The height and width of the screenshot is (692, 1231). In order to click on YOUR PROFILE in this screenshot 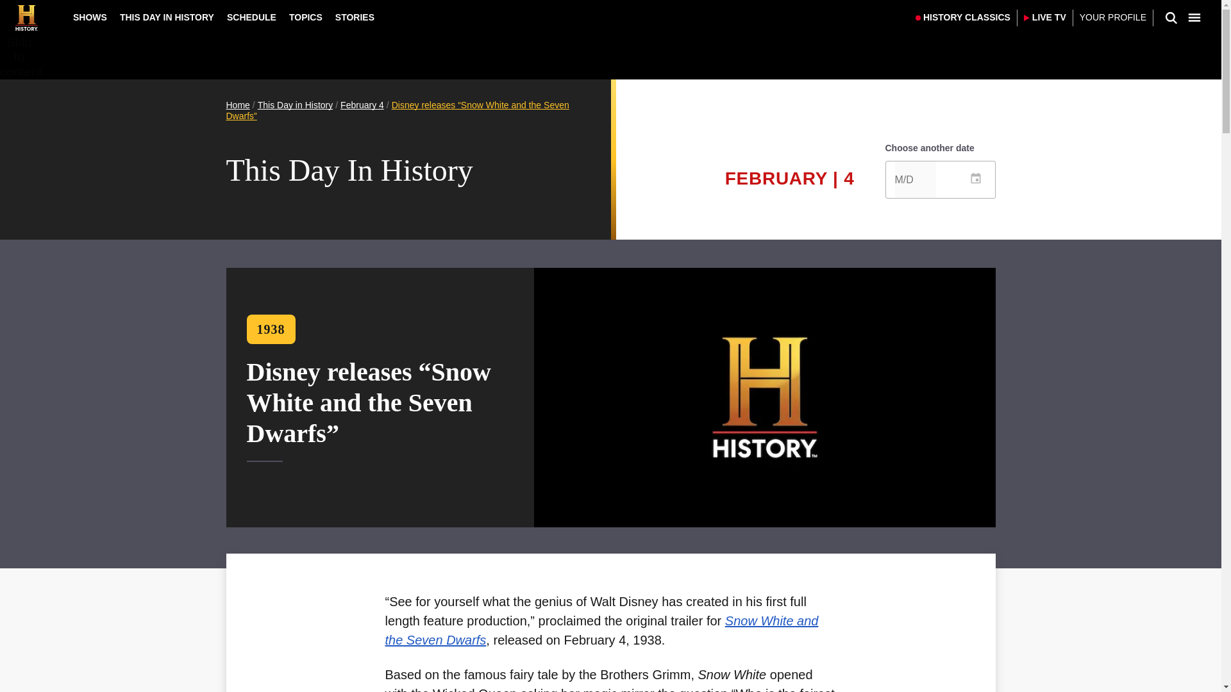, I will do `click(1112, 18)`.